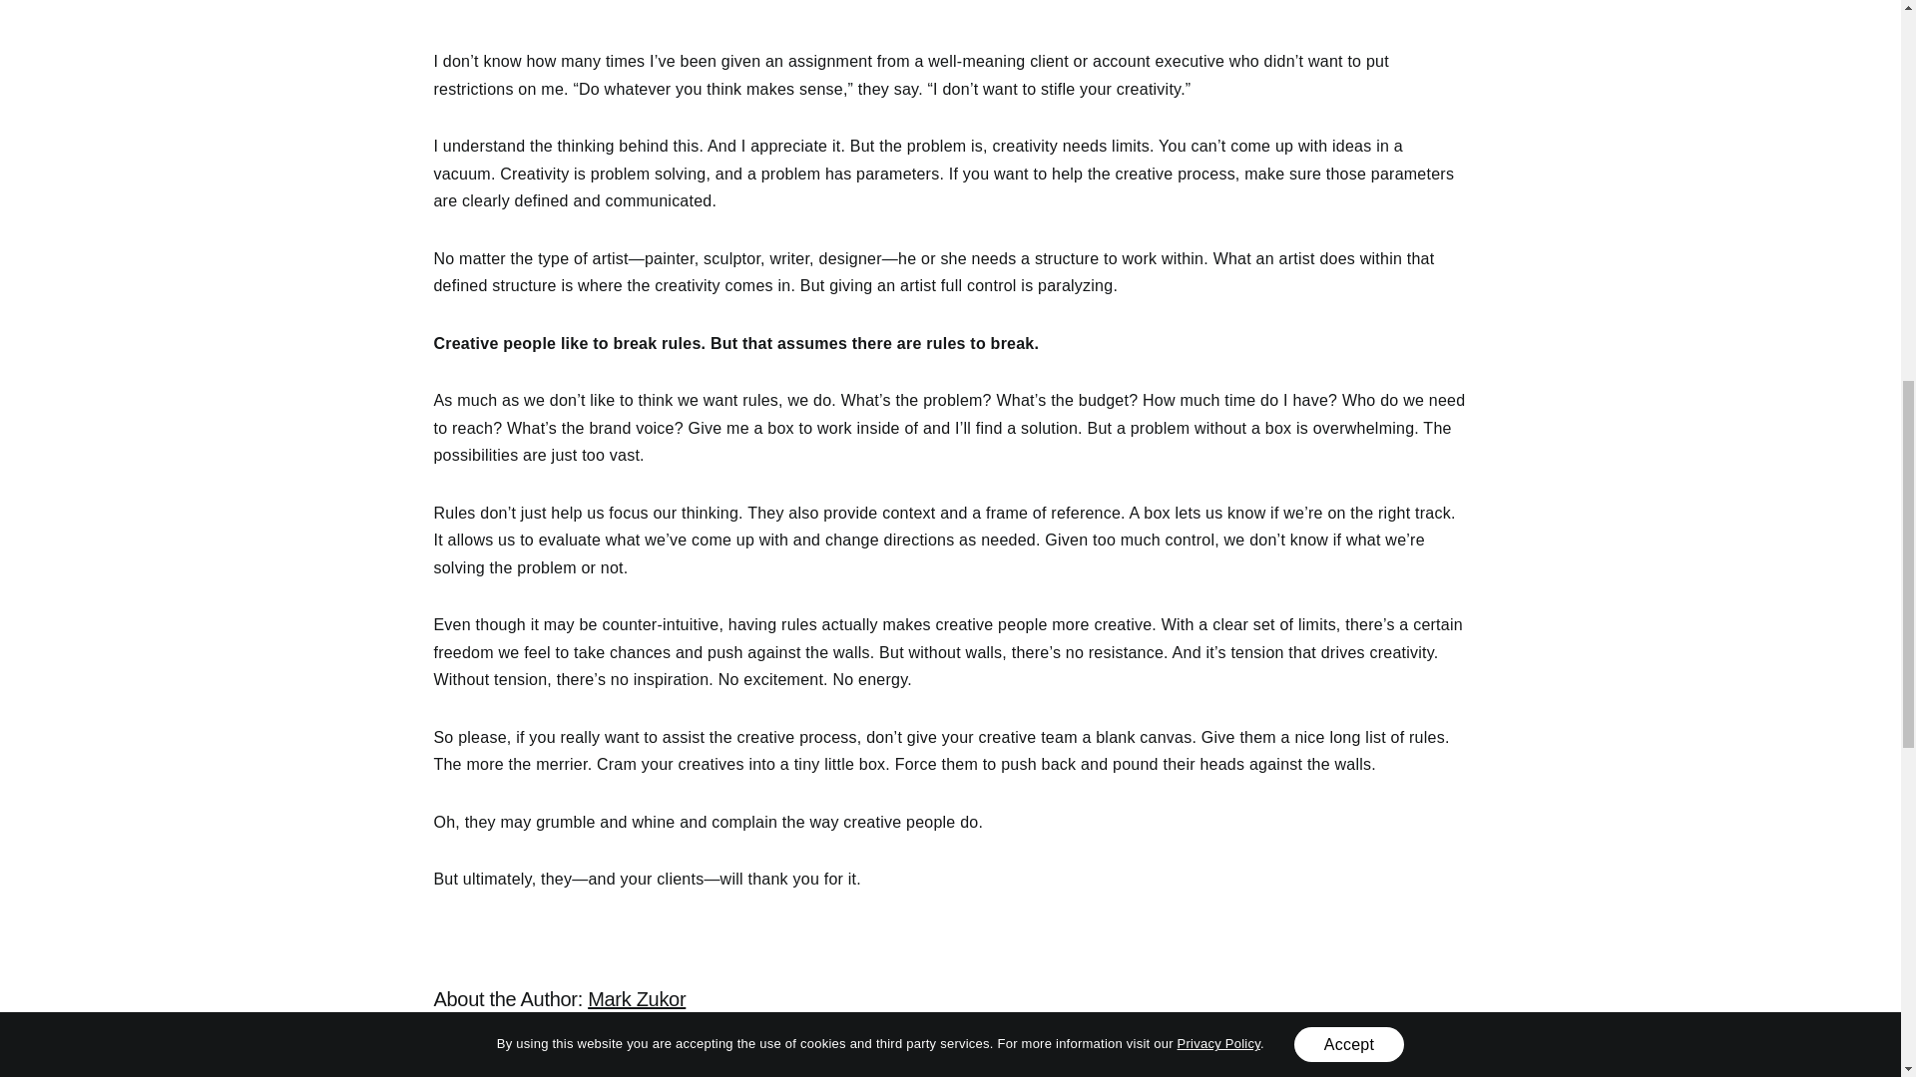 This screenshot has height=1077, width=1916. I want to click on Mark Zukor, so click(637, 999).